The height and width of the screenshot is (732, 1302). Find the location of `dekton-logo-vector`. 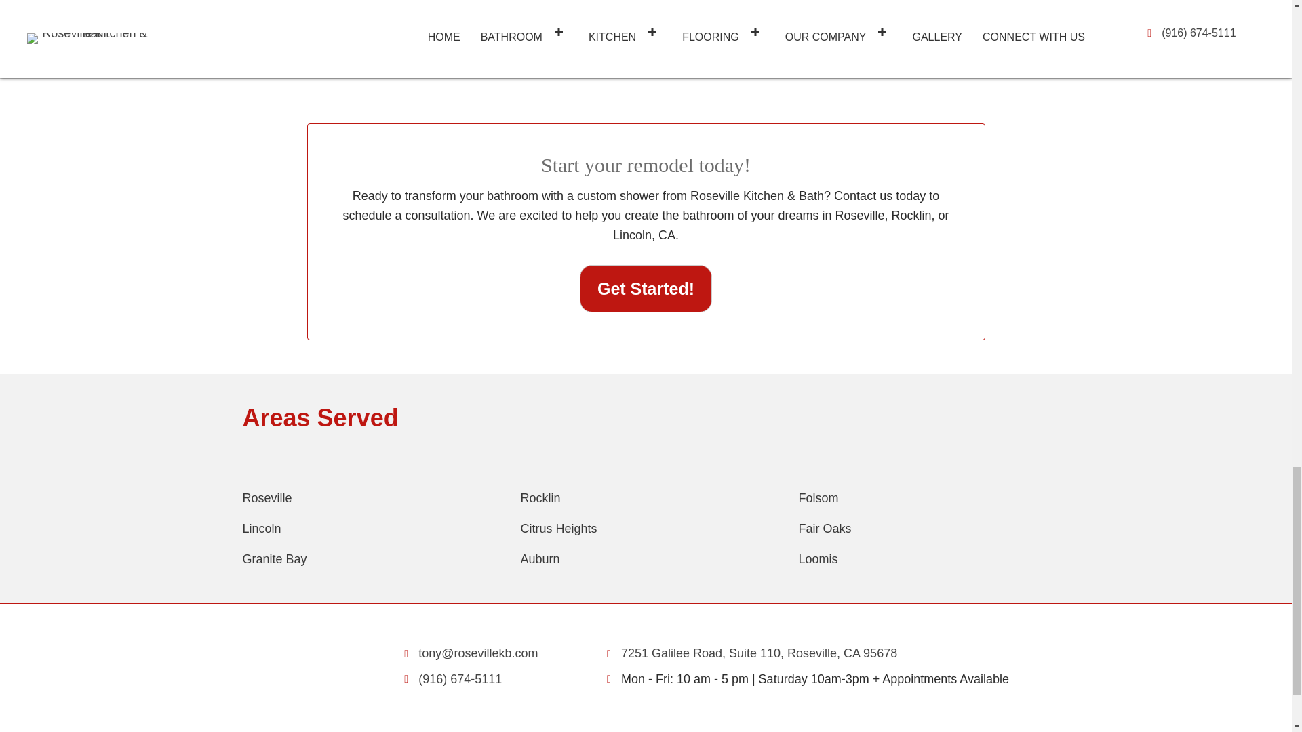

dekton-logo-vector is located at coordinates (857, 24).